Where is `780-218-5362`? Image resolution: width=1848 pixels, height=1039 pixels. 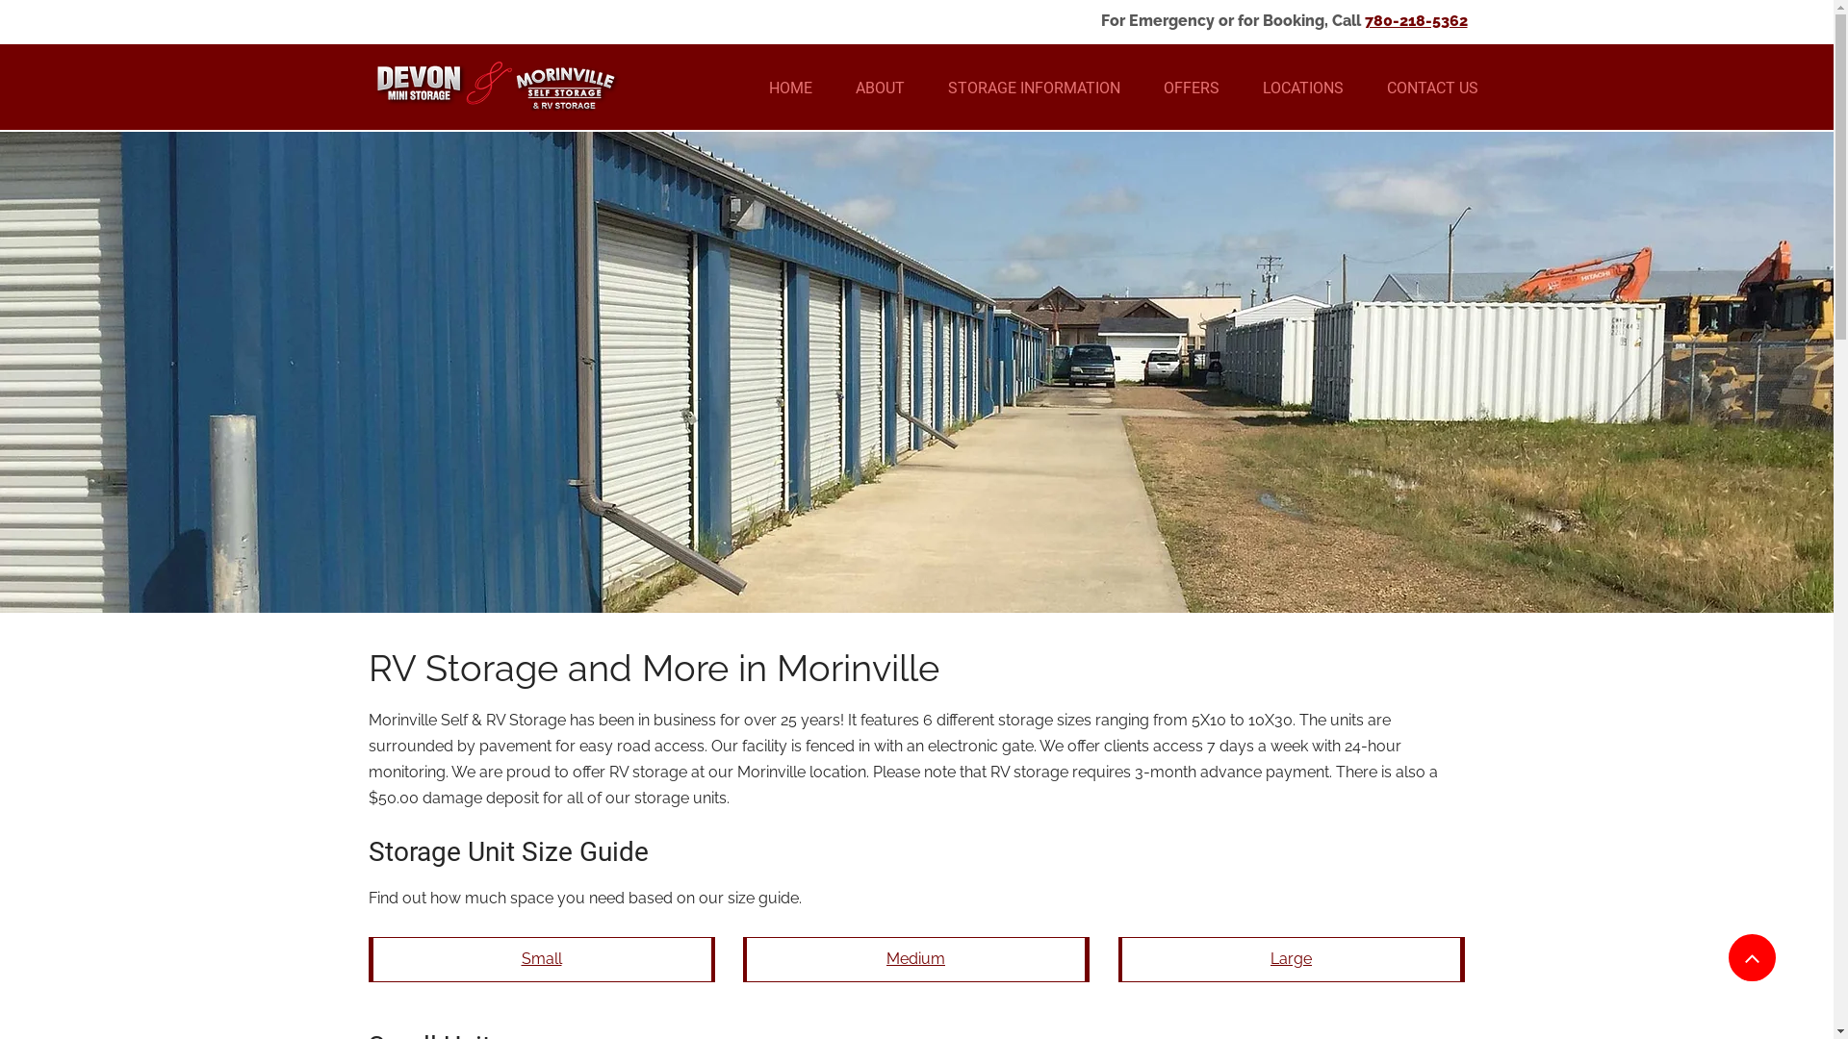 780-218-5362 is located at coordinates (1417, 23).